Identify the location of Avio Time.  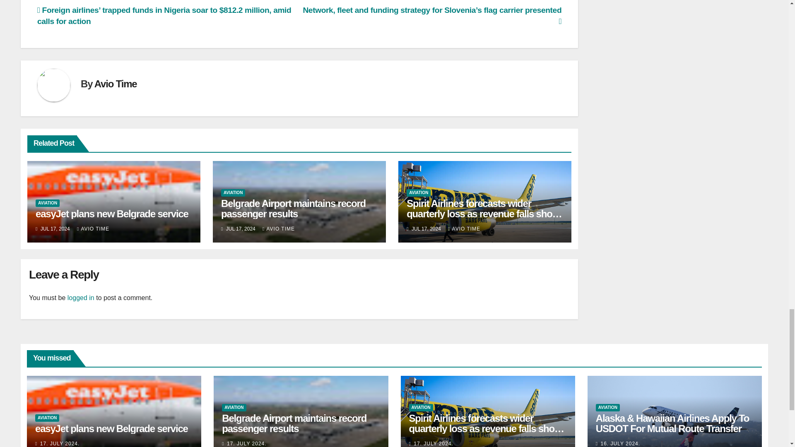
(116, 84).